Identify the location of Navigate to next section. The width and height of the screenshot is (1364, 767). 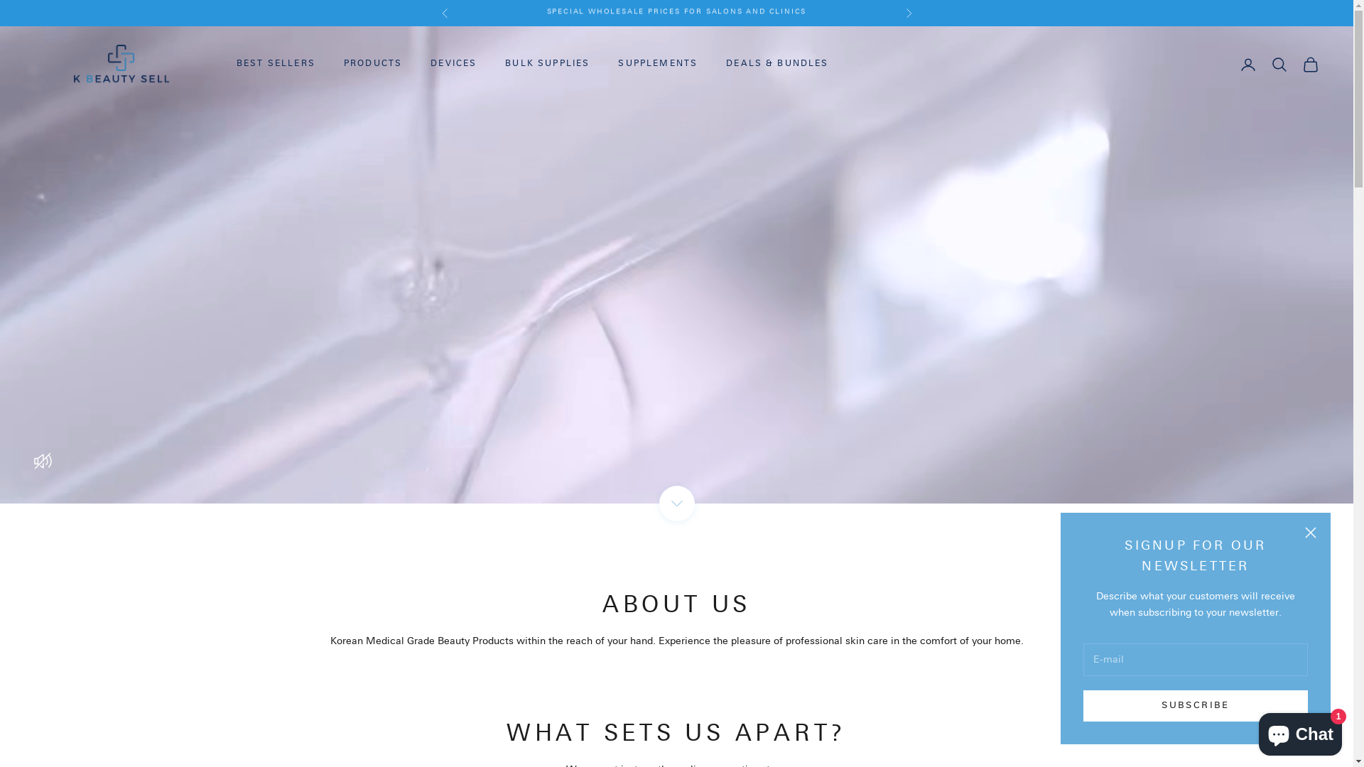
(677, 504).